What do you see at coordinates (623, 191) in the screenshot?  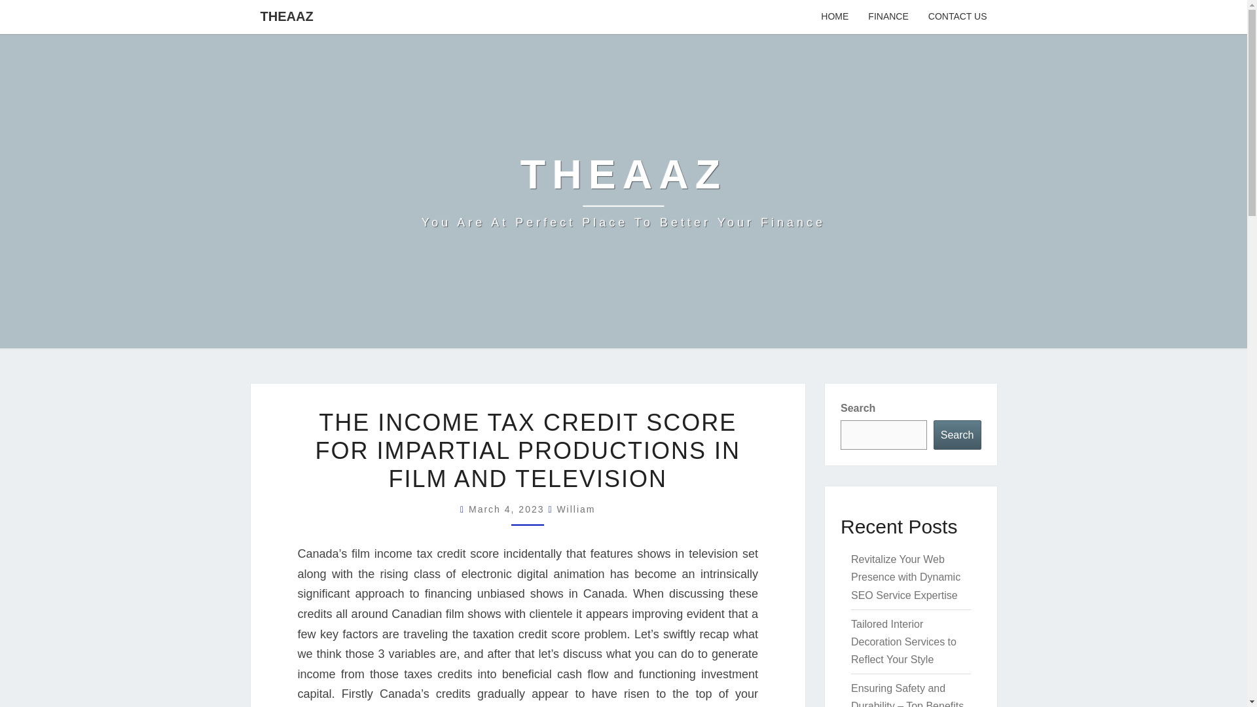 I see `Theaaz` at bounding box center [623, 191].